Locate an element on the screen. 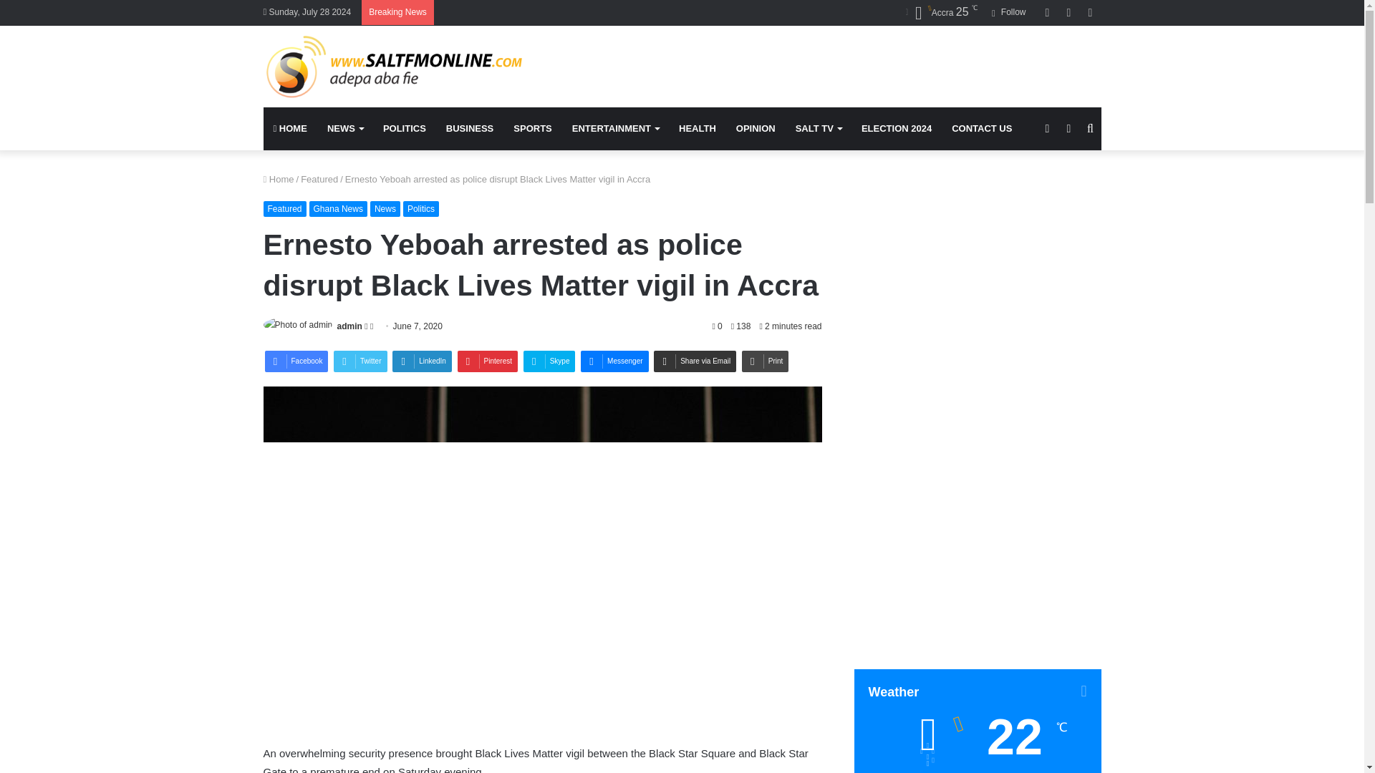 This screenshot has width=1375, height=773. Follow on Twitter is located at coordinates (367, 326).